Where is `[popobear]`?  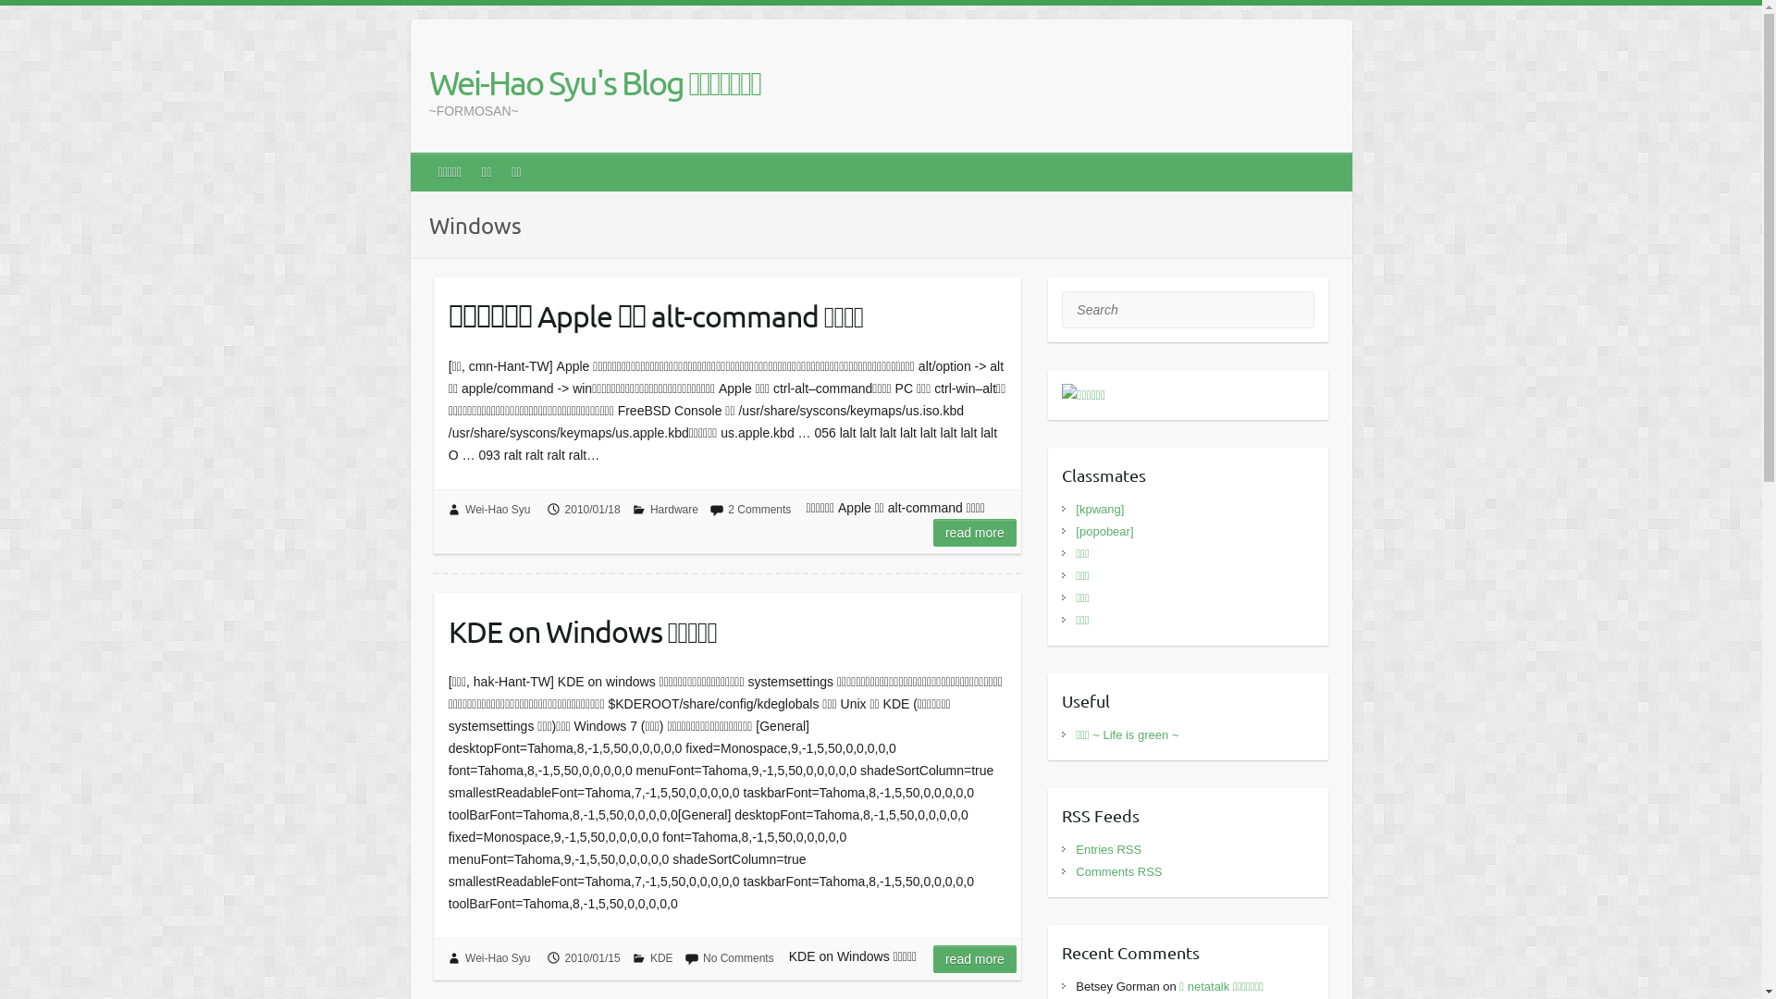 [popobear] is located at coordinates (1104, 531).